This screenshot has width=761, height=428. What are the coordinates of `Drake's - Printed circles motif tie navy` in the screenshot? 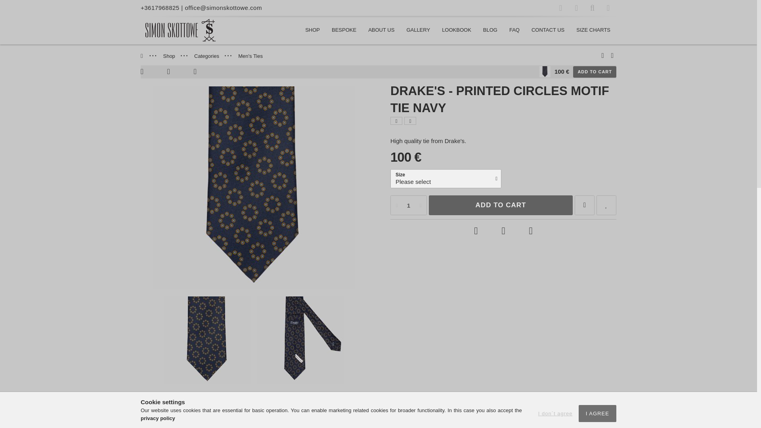 It's located at (300, 340).